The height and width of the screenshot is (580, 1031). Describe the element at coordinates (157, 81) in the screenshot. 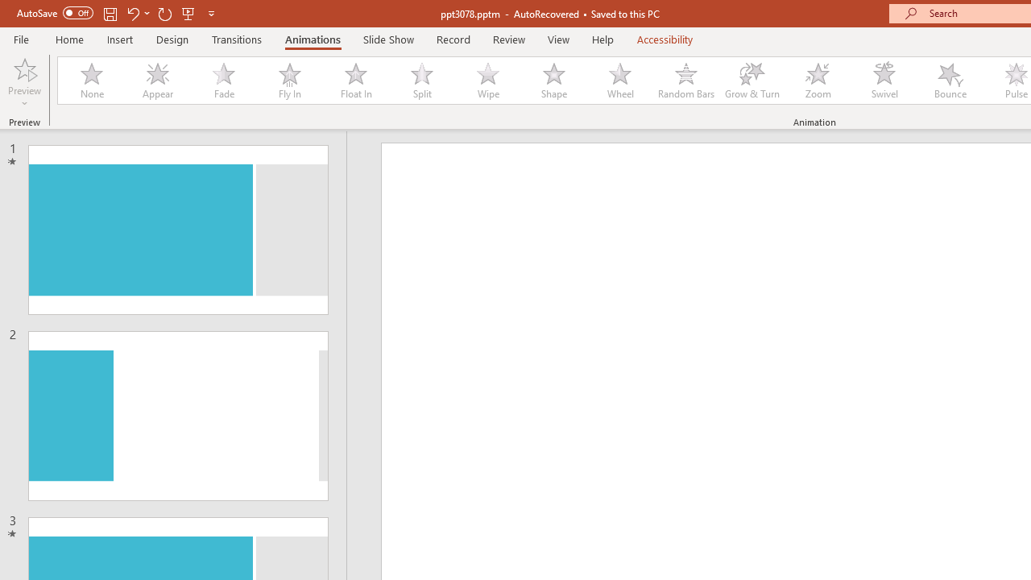

I see `Appear` at that location.